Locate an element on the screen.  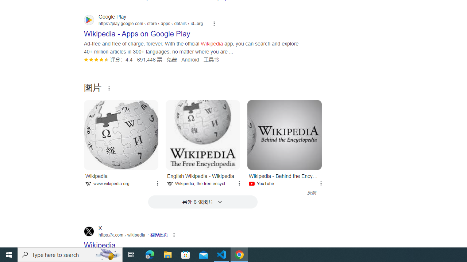
Wikipedia www.wikipedia.org is located at coordinates (121, 178).